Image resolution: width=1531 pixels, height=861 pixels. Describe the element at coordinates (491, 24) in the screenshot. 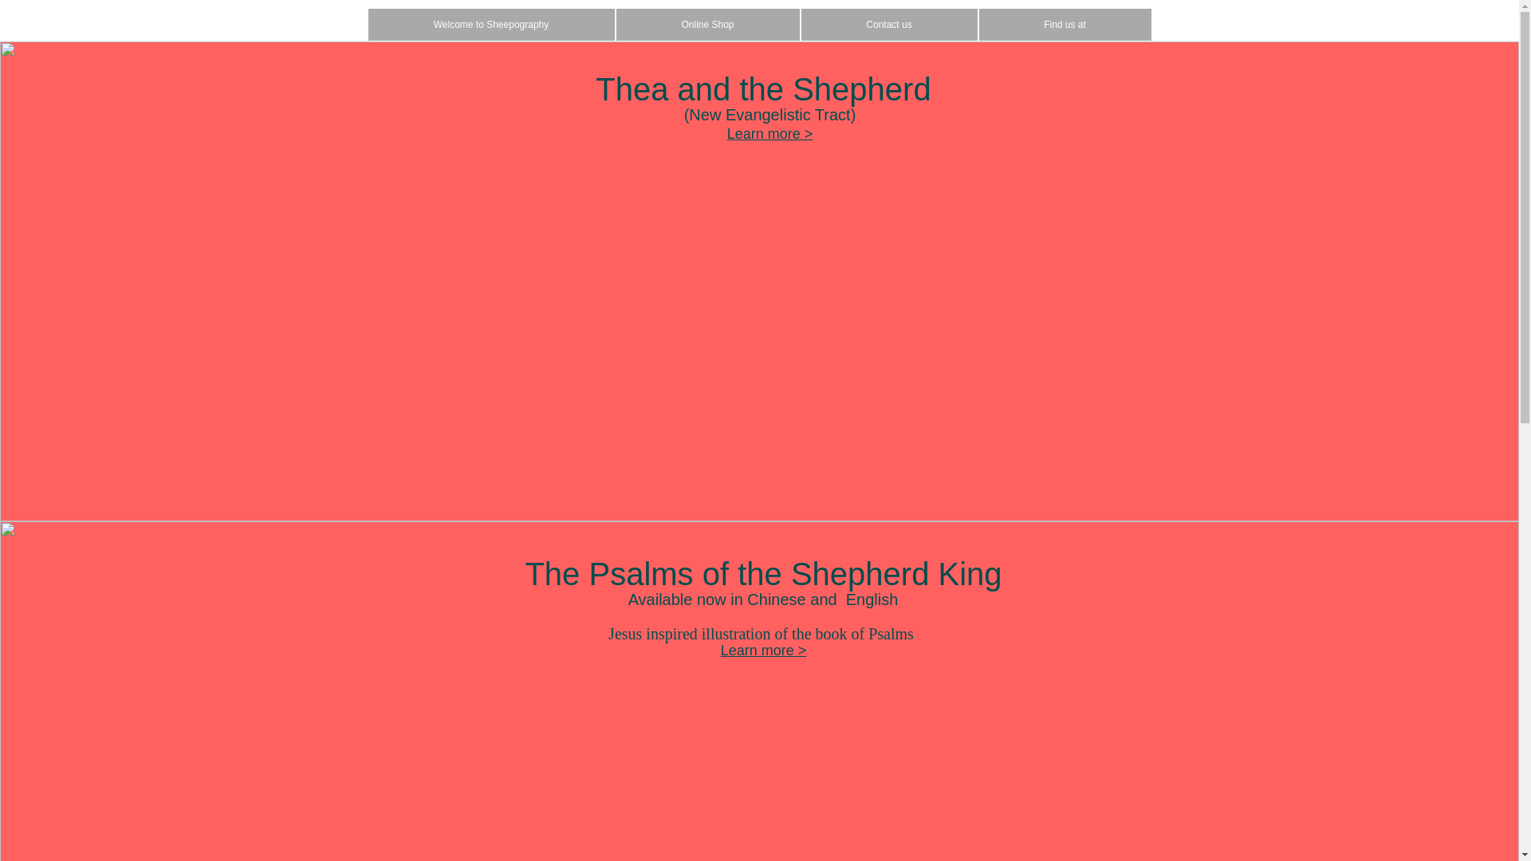

I see `Welcome to Sheepography` at that location.